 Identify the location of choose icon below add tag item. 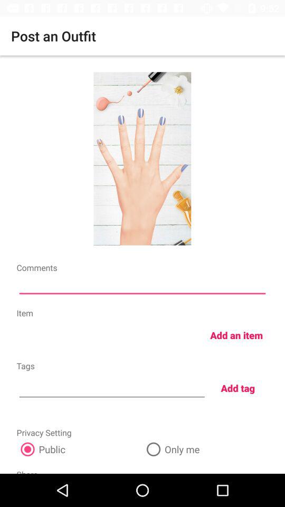
(205, 449).